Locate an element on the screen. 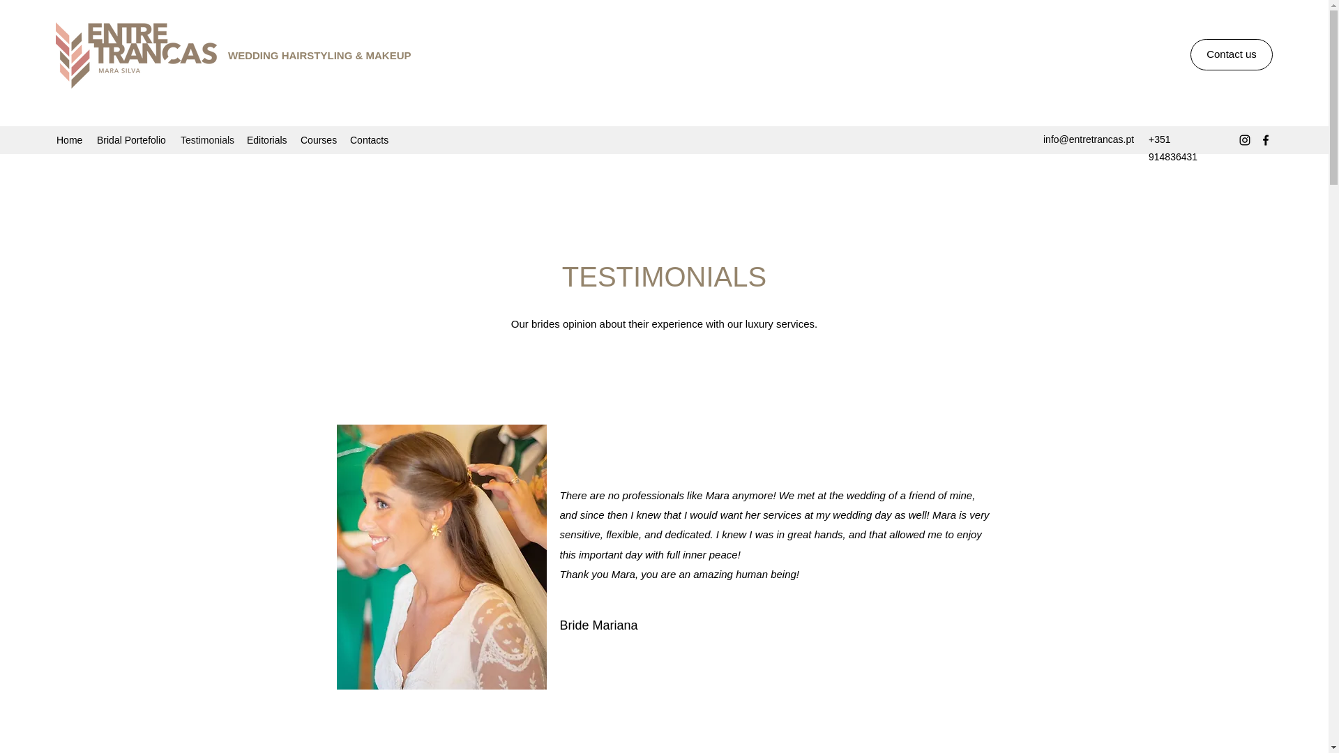 The width and height of the screenshot is (1339, 753). Home is located at coordinates (70, 139).